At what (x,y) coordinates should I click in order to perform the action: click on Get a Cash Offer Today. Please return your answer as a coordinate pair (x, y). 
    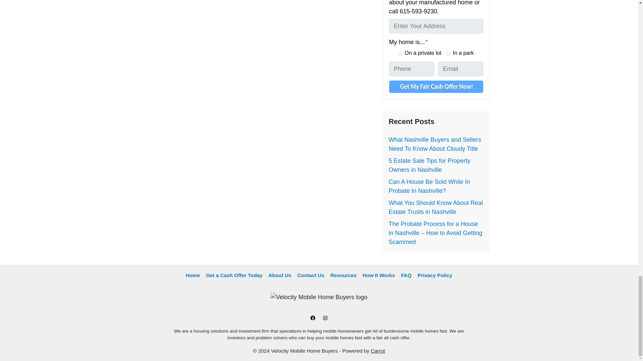
    Looking at the image, I should click on (234, 276).